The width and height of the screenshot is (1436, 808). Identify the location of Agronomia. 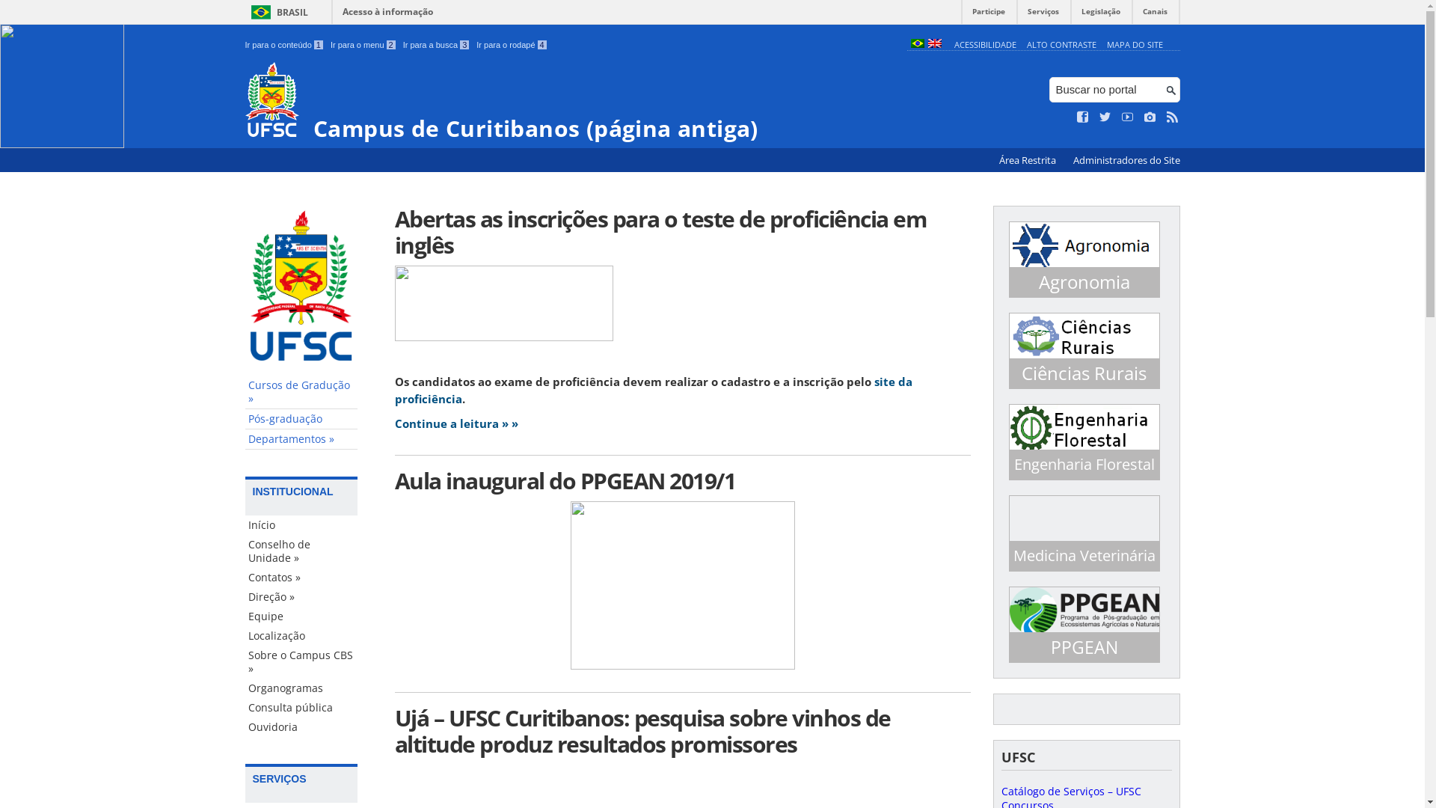
(1084, 282).